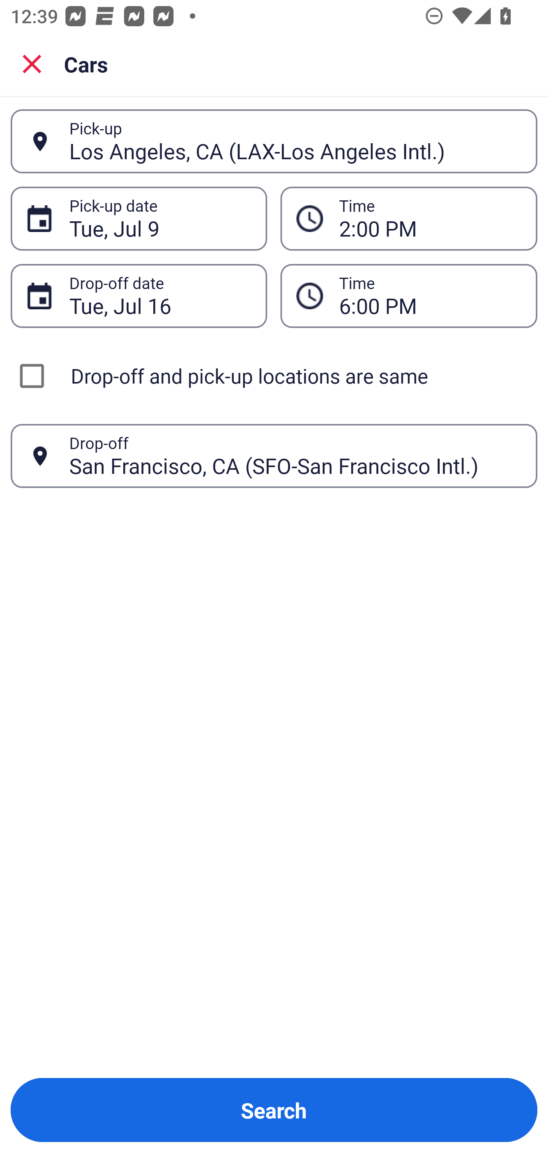  What do you see at coordinates (430, 296) in the screenshot?
I see `6:00 PM` at bounding box center [430, 296].